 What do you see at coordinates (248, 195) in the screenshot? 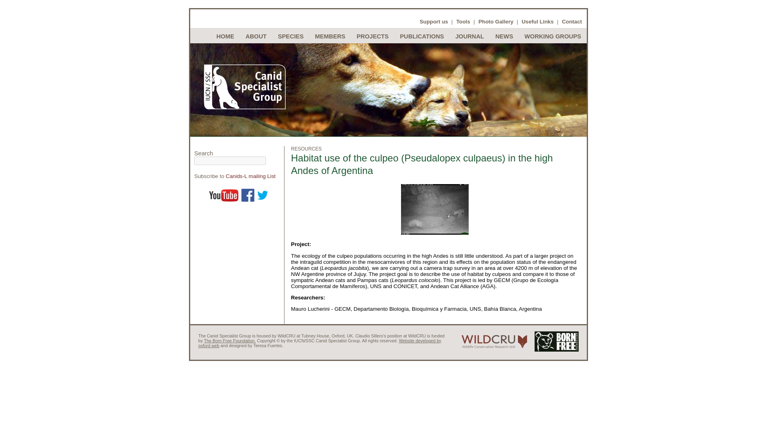
I see `Find us on Facebook` at bounding box center [248, 195].